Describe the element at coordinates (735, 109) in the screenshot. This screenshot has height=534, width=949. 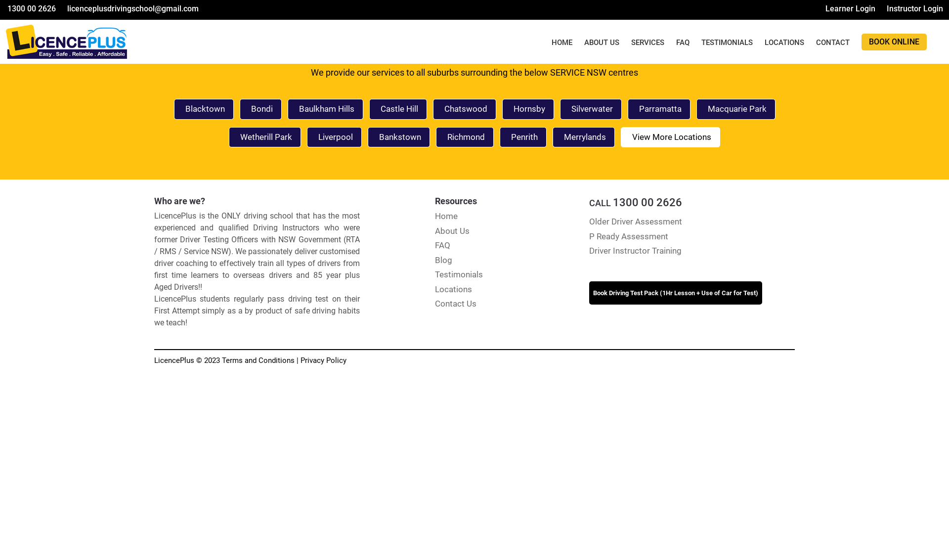
I see `Macquarie Park` at that location.